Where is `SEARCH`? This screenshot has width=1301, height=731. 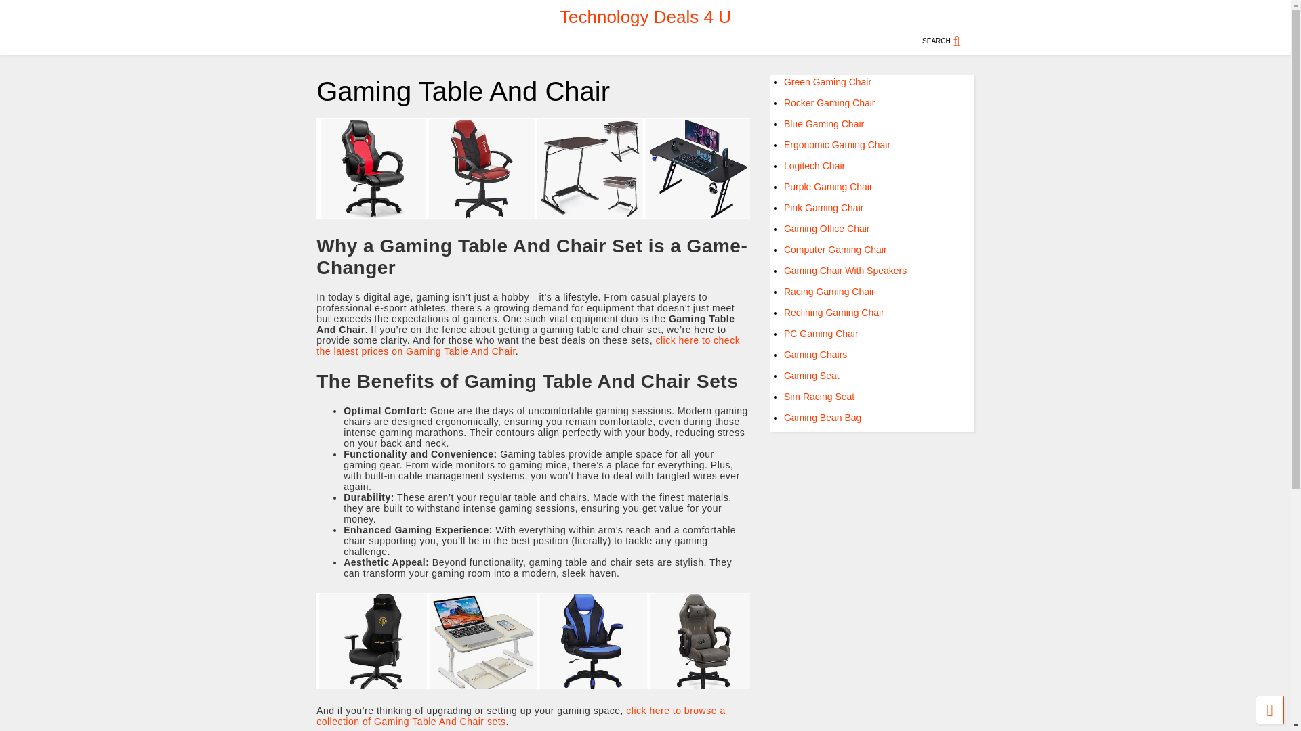 SEARCH is located at coordinates (949, 41).